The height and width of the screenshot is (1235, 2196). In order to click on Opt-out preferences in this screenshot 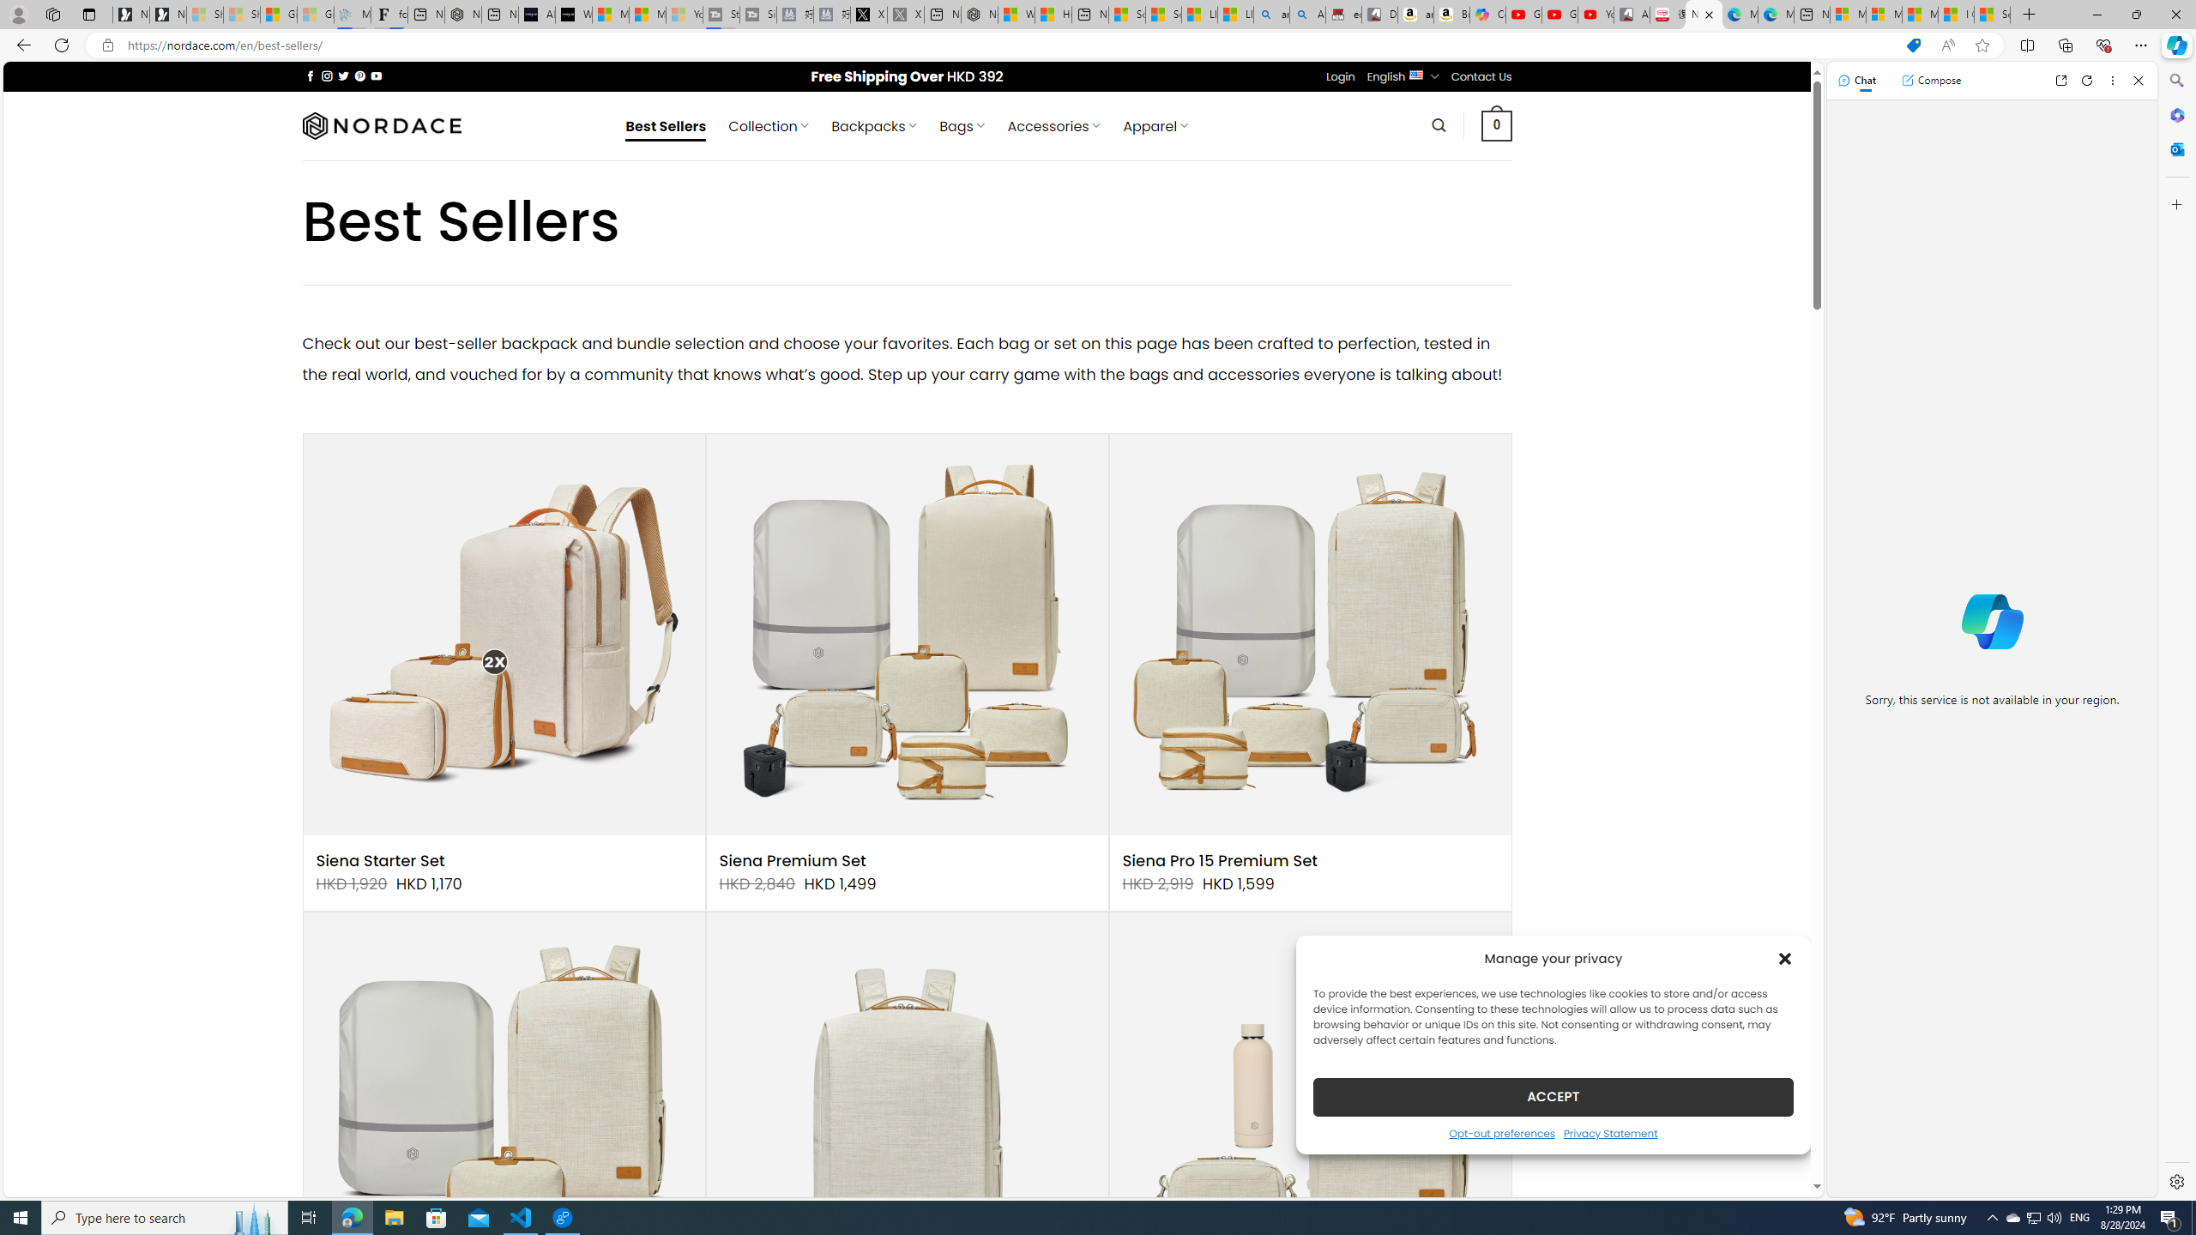, I will do `click(1501, 1132)`.